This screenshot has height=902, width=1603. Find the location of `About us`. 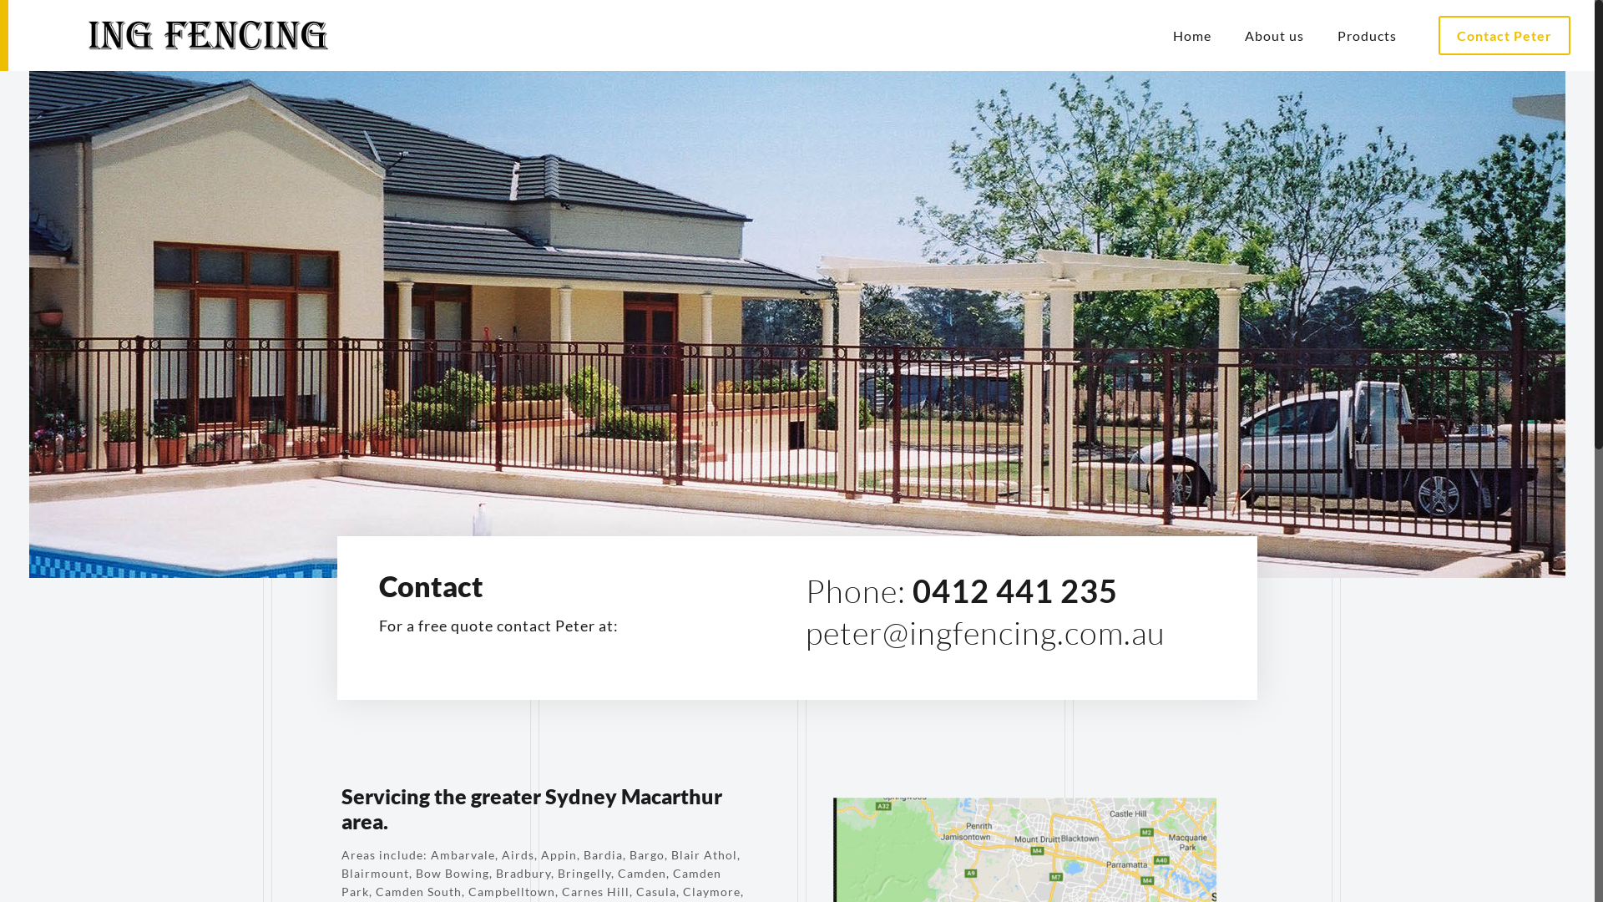

About us is located at coordinates (1274, 35).